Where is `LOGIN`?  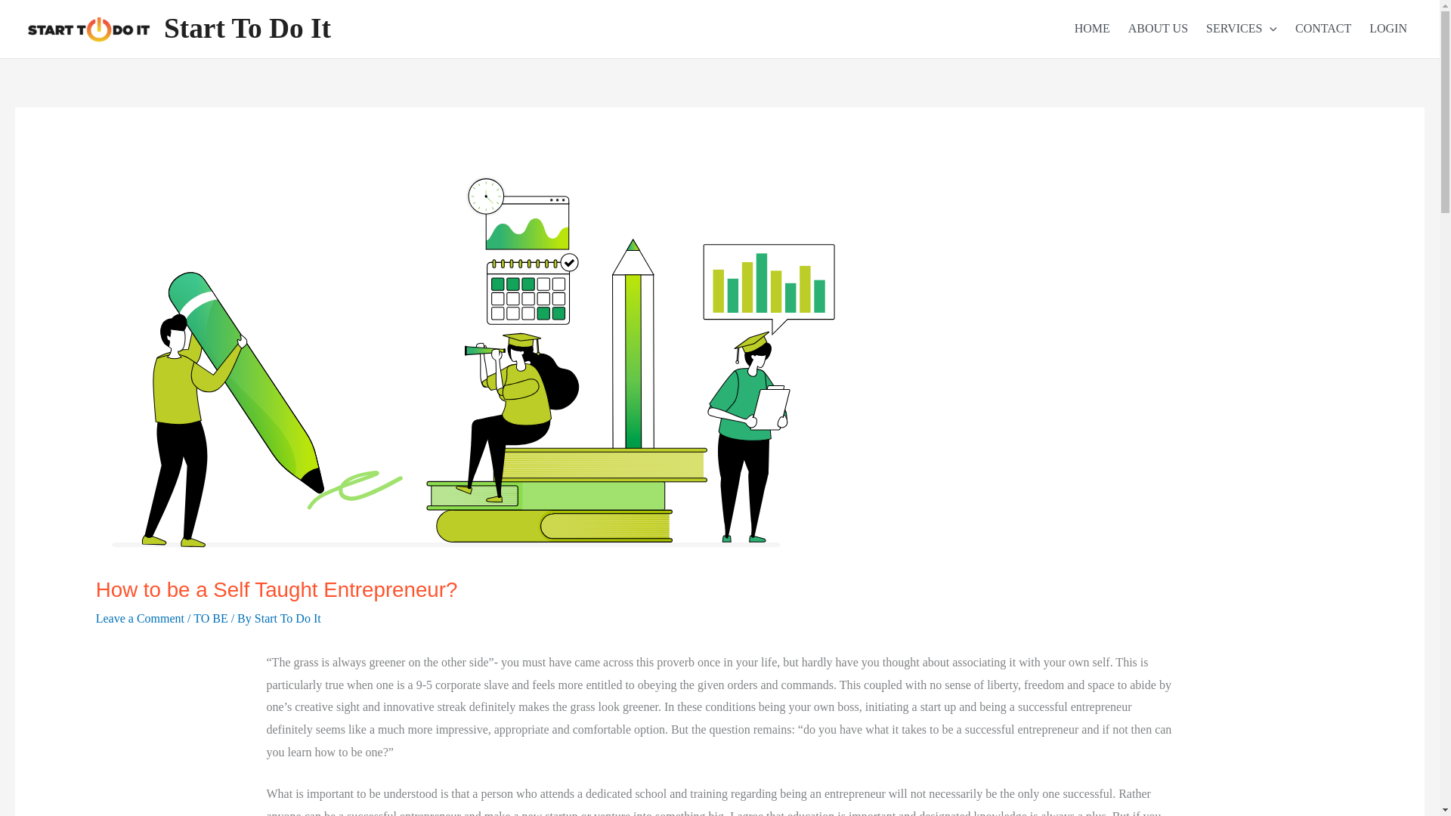 LOGIN is located at coordinates (1384, 29).